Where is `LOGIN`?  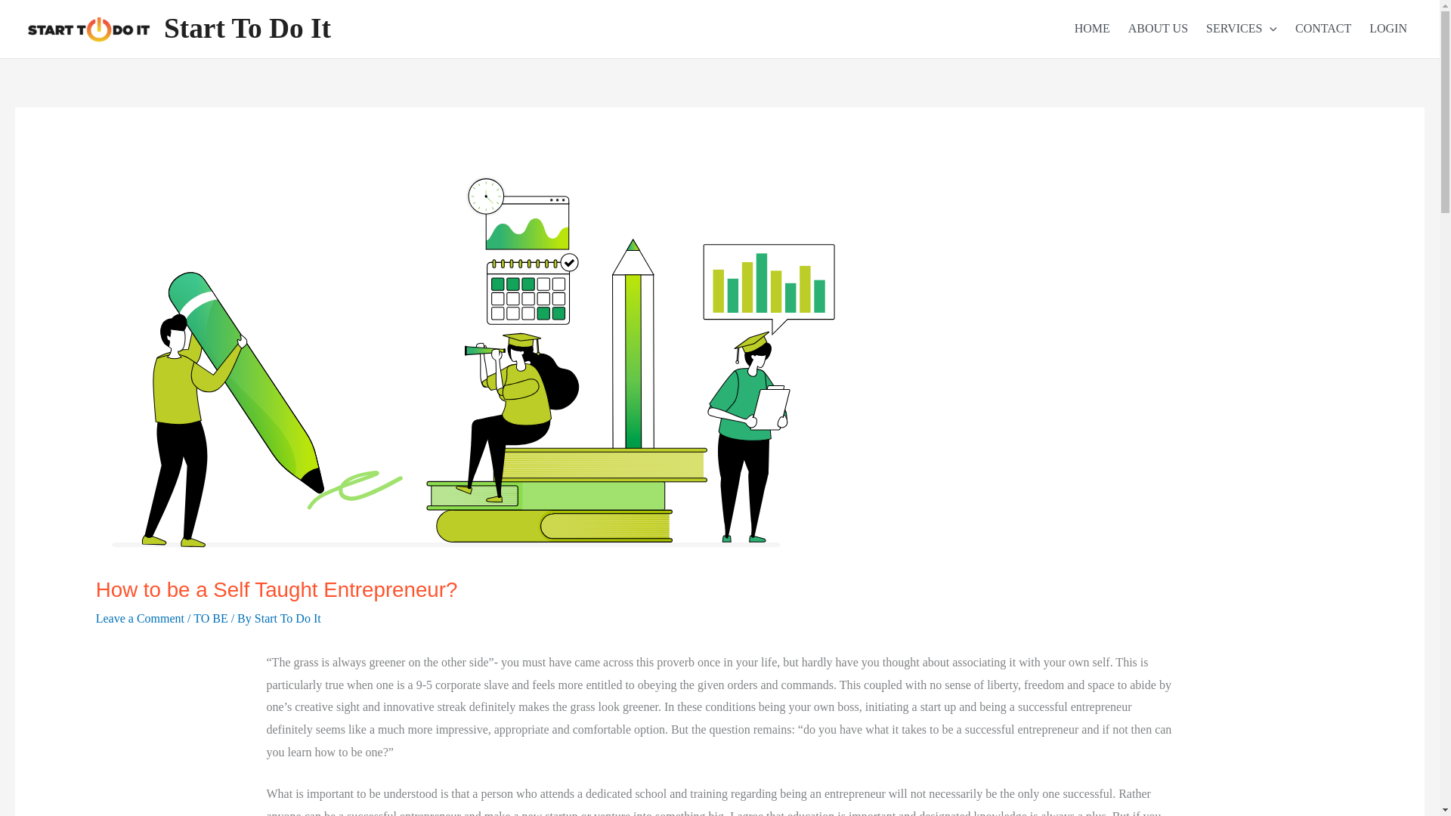 LOGIN is located at coordinates (1384, 29).